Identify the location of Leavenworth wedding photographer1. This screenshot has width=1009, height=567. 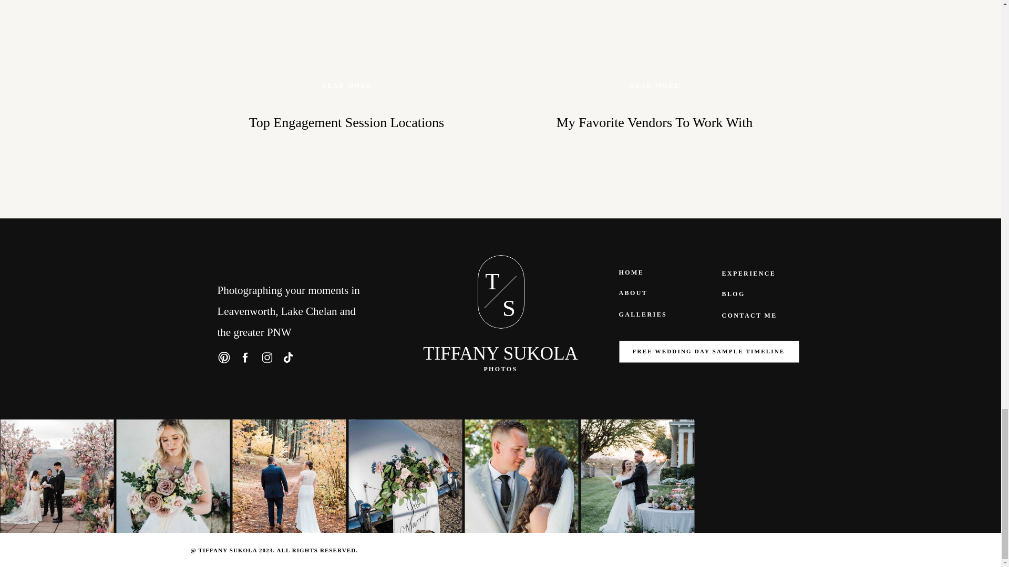
(172, 476).